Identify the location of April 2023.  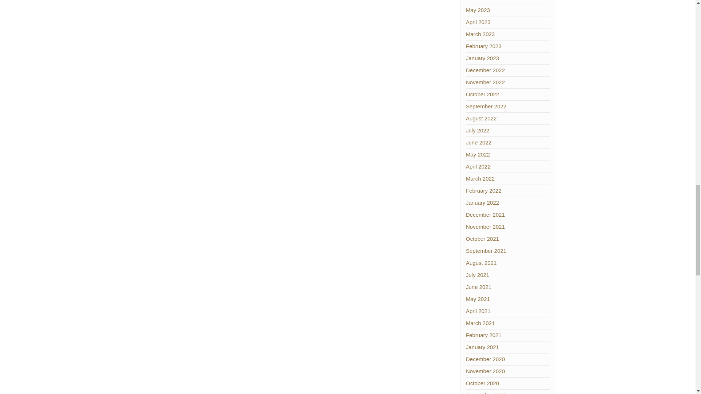
(478, 22).